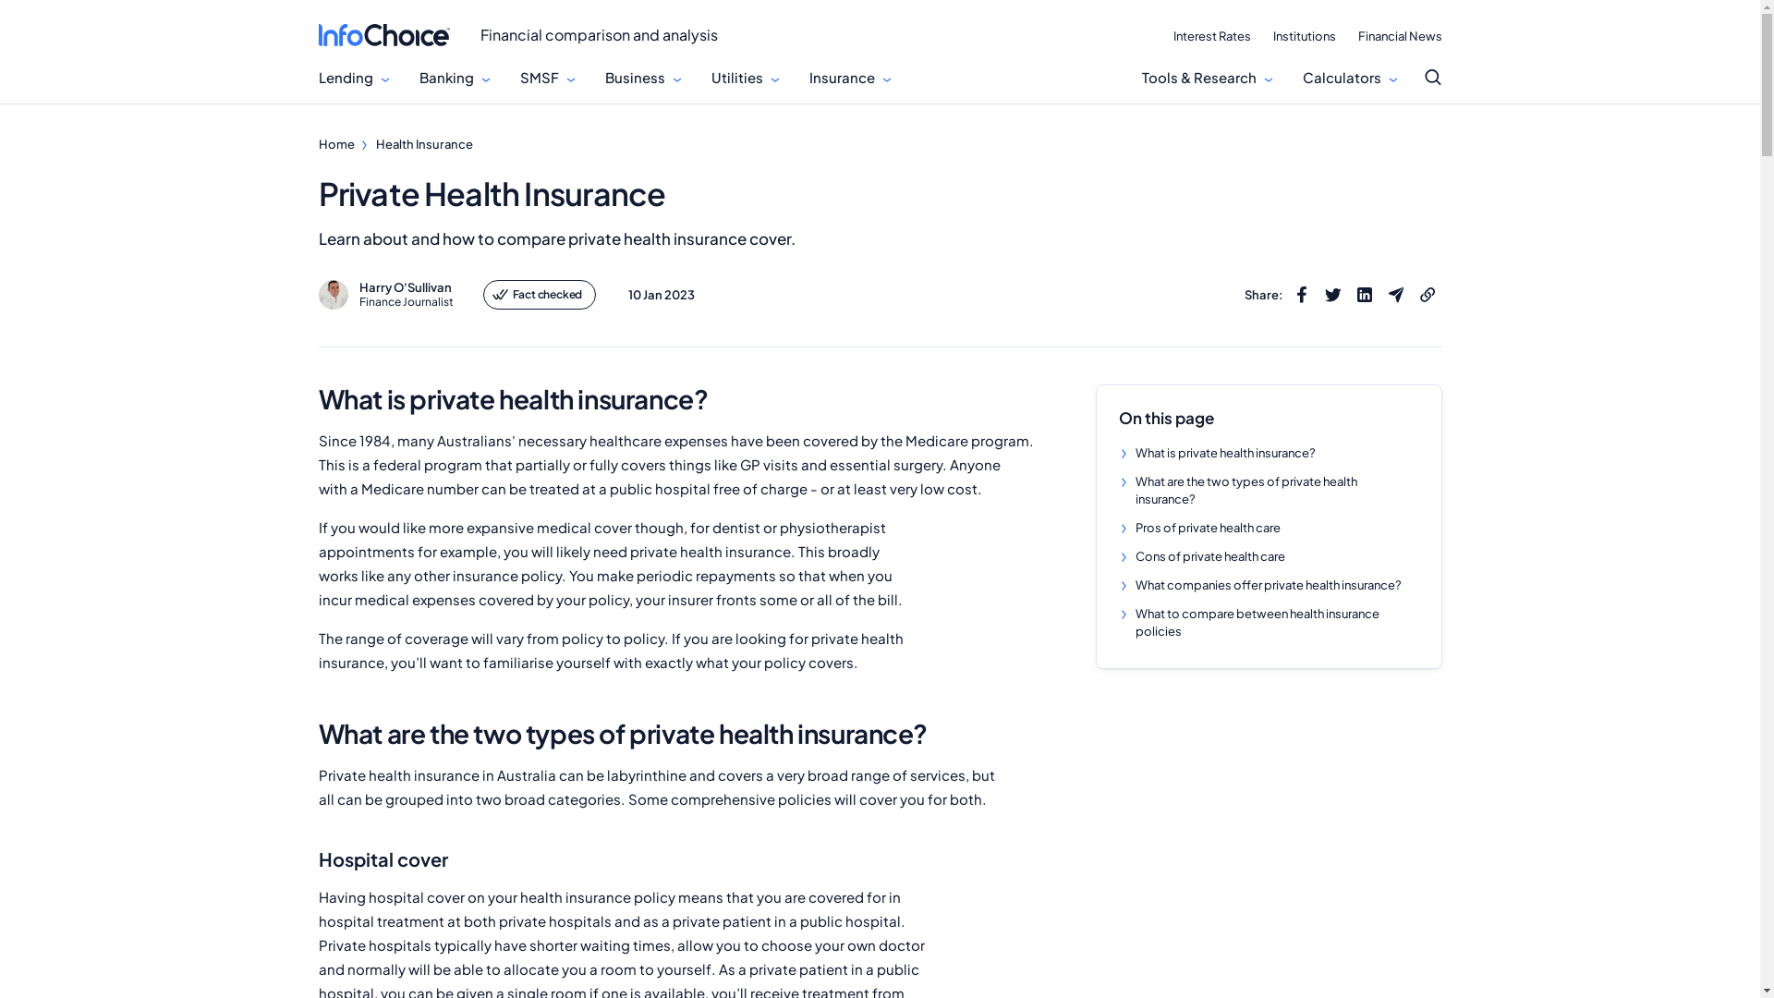  What do you see at coordinates (1268, 491) in the screenshot?
I see `What are the two types of private health insurance?` at bounding box center [1268, 491].